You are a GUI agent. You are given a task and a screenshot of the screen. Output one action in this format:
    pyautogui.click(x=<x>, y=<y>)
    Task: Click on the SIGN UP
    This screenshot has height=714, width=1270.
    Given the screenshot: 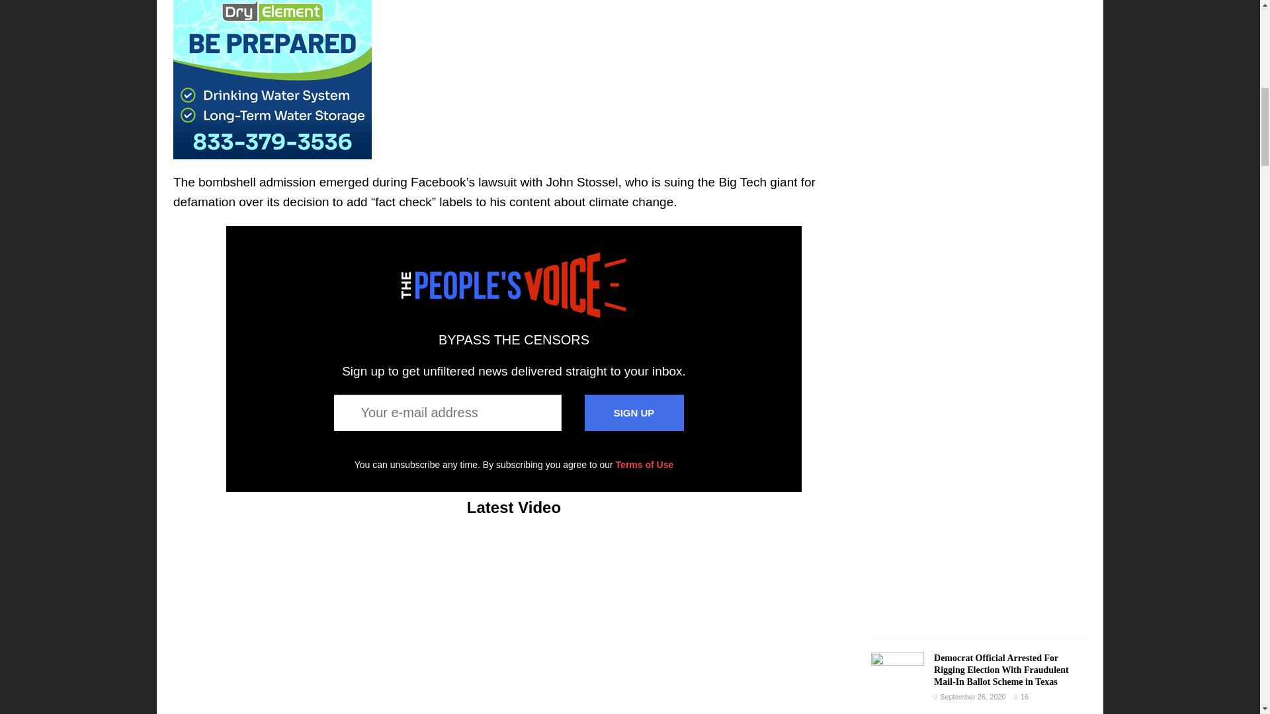 What is the action you would take?
    pyautogui.click(x=634, y=413)
    